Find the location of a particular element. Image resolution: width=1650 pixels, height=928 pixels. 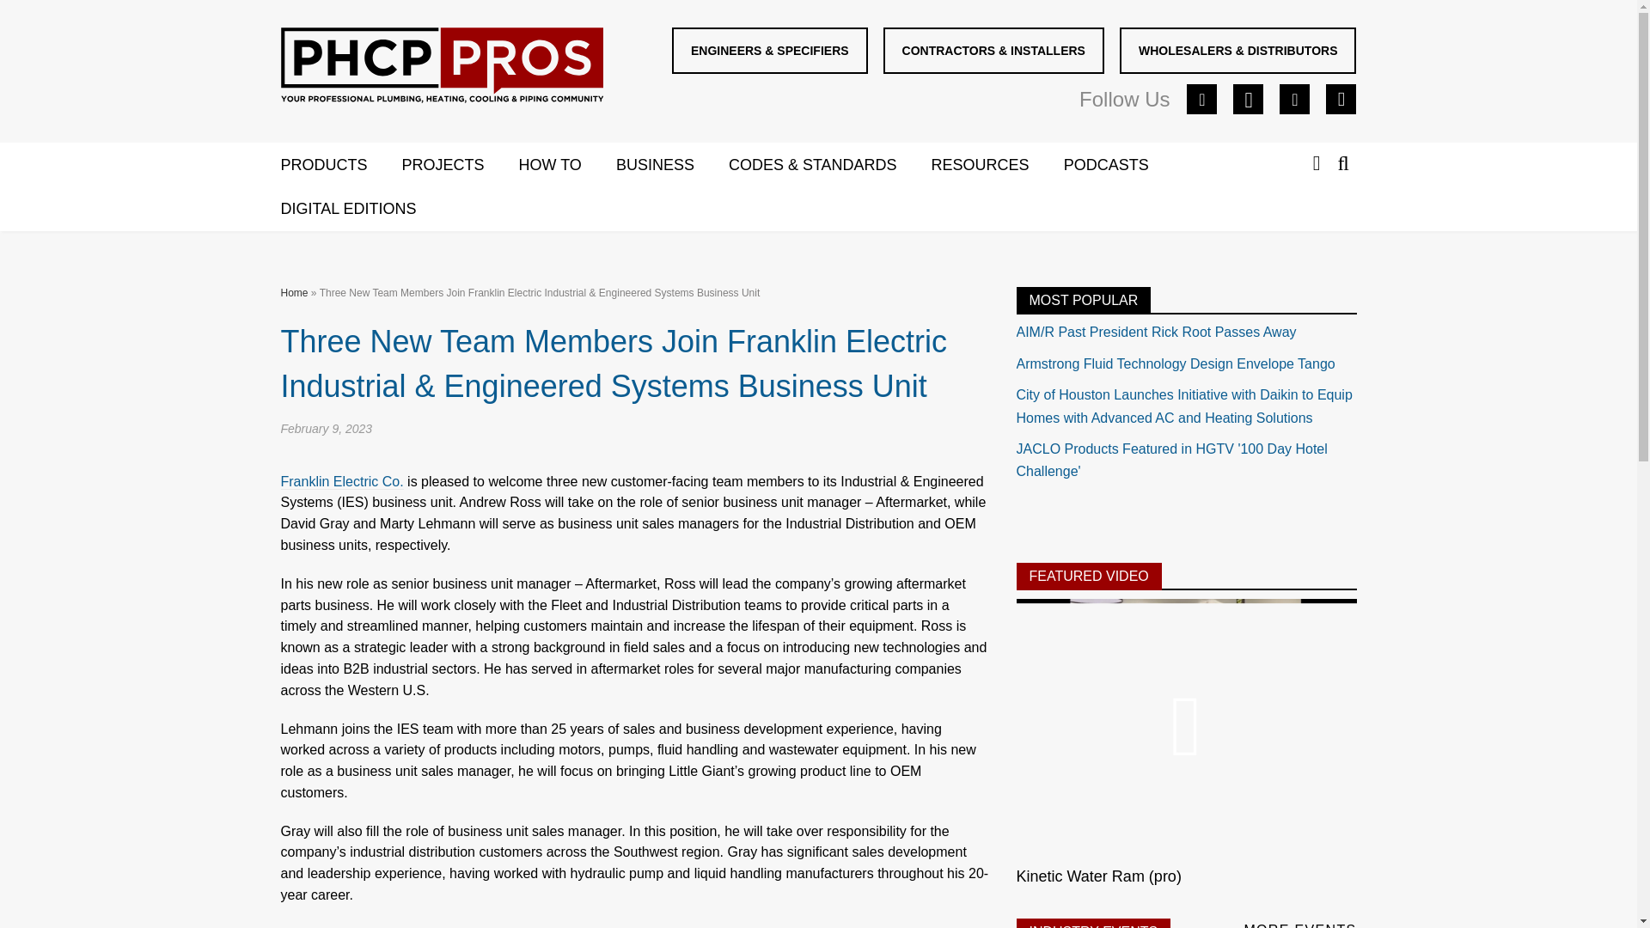

PRODUCTS is located at coordinates (340, 166).